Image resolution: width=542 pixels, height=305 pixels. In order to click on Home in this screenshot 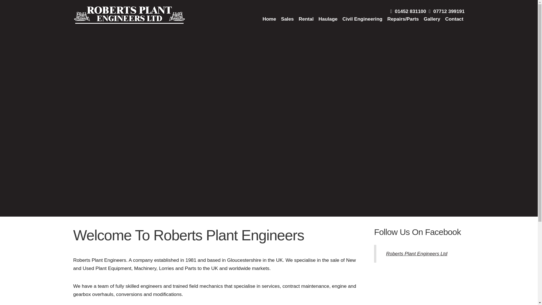, I will do `click(269, 19)`.